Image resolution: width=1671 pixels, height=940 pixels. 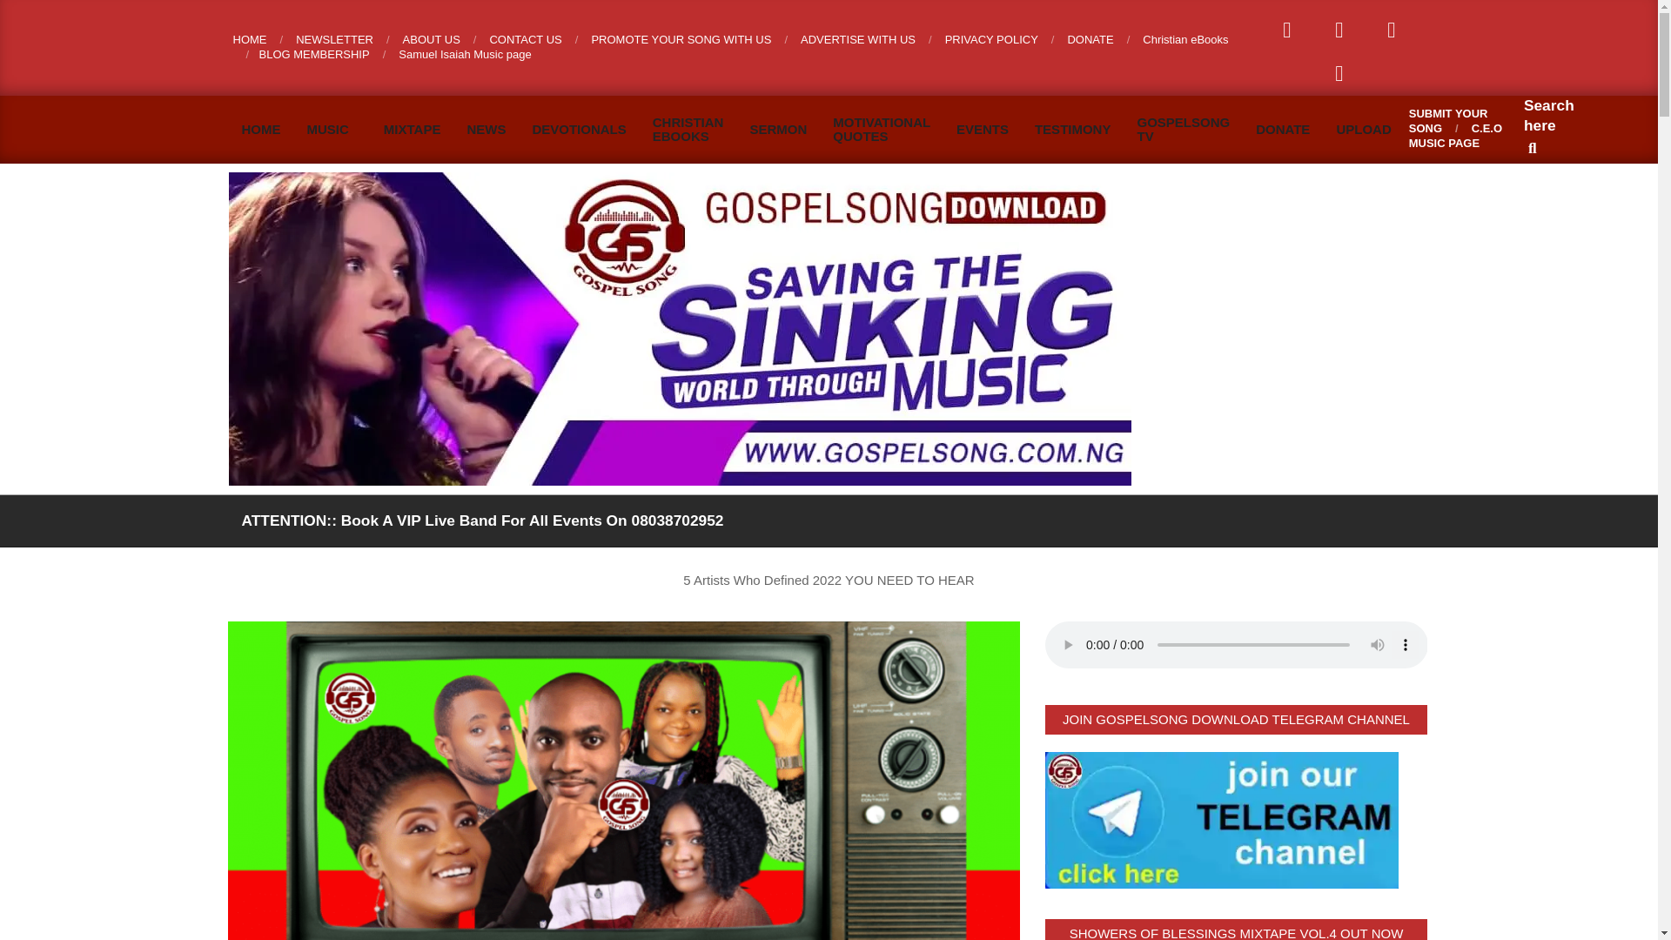 What do you see at coordinates (260, 129) in the screenshot?
I see `HOME` at bounding box center [260, 129].